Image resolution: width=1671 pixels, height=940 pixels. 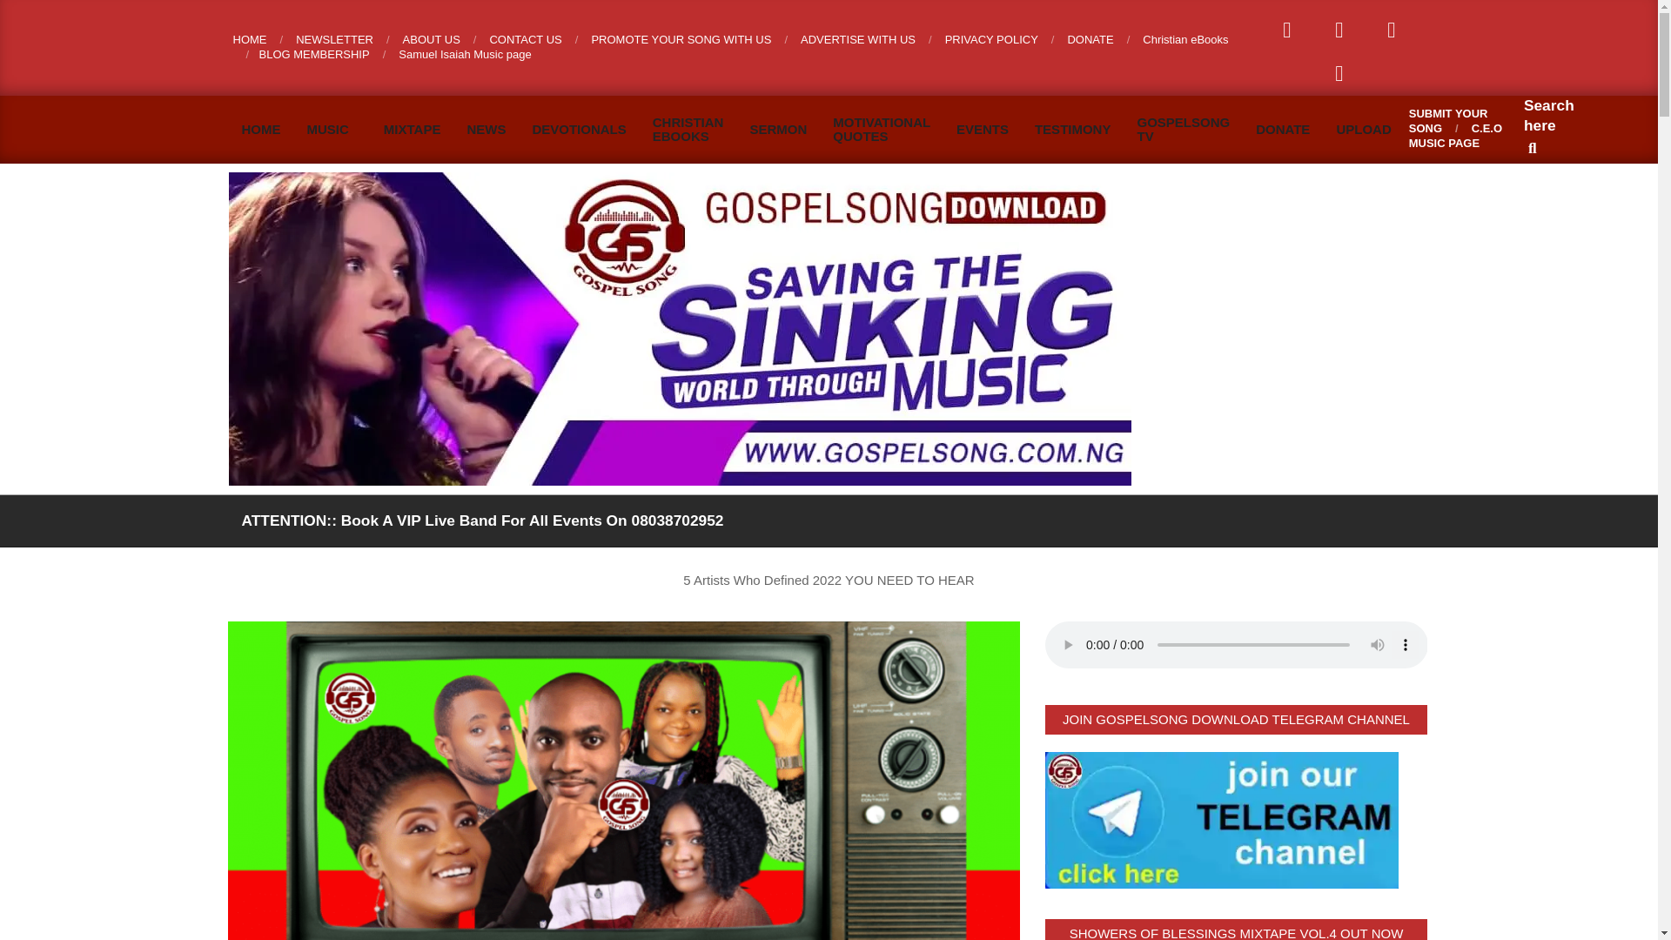 What do you see at coordinates (260, 129) in the screenshot?
I see `HOME` at bounding box center [260, 129].